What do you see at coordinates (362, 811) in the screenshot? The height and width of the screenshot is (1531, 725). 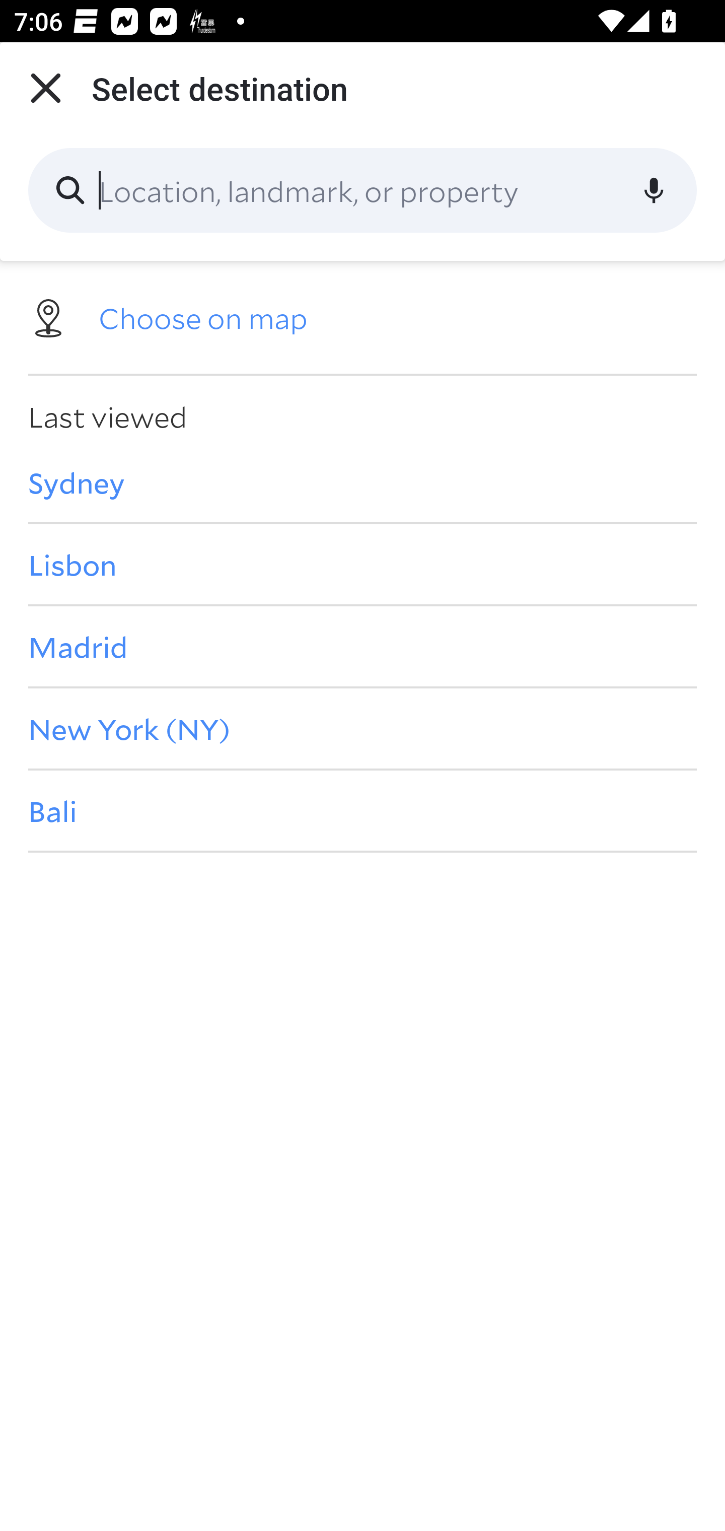 I see `Bali` at bounding box center [362, 811].